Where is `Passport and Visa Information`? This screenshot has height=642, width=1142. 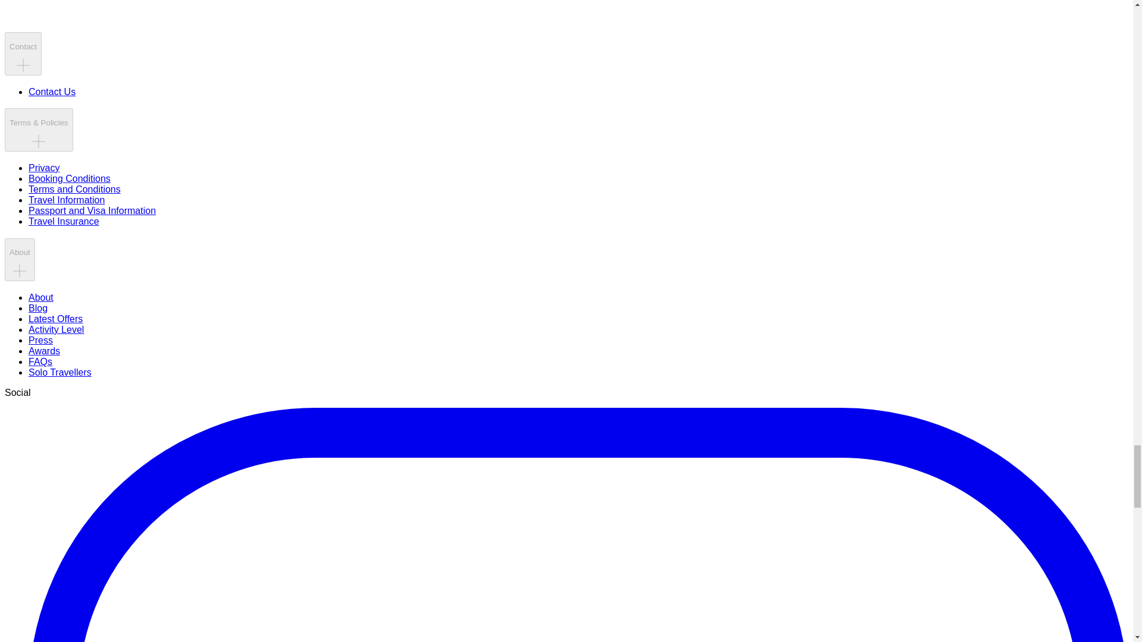
Passport and Visa Information is located at coordinates (92, 210).